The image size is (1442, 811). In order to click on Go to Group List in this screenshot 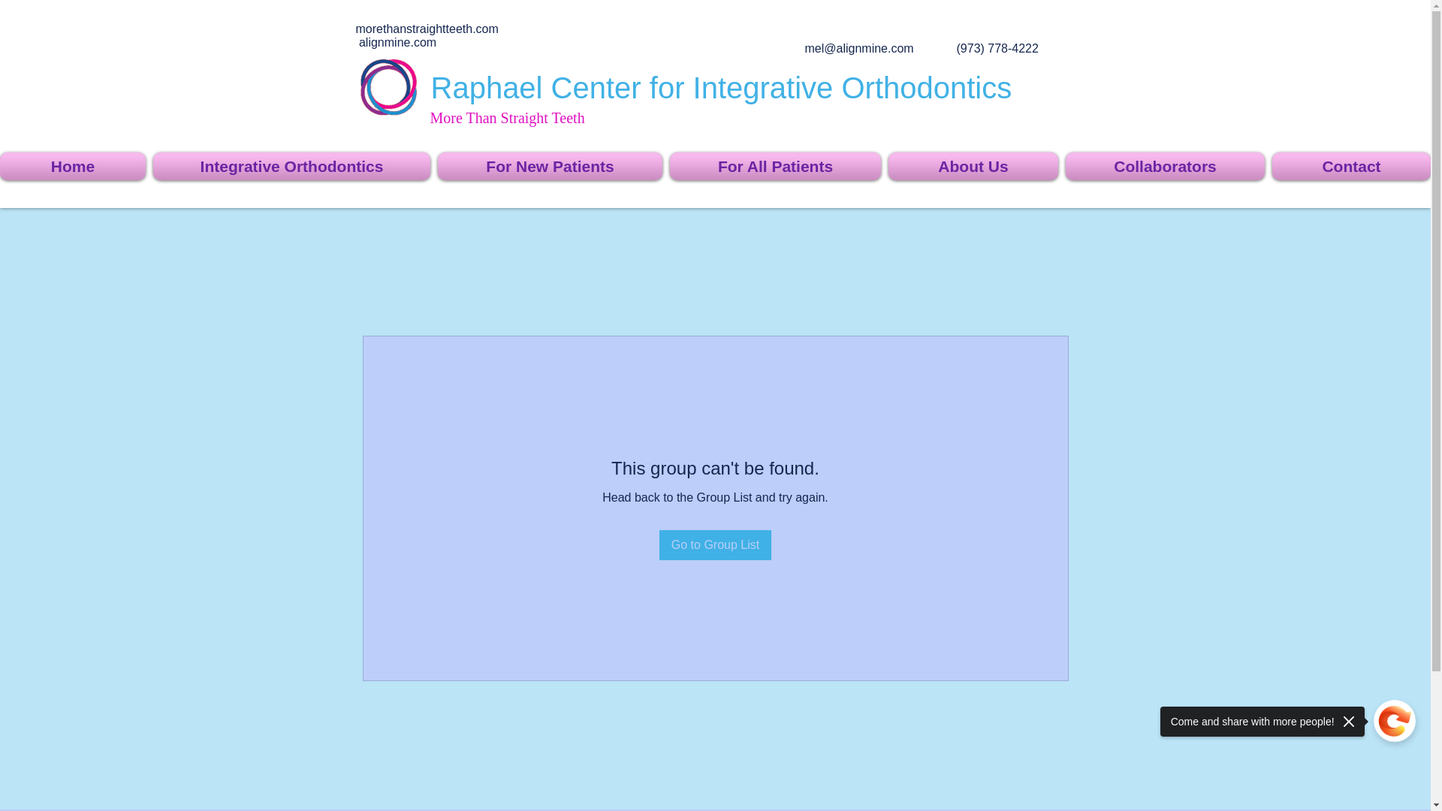, I will do `click(715, 545)`.